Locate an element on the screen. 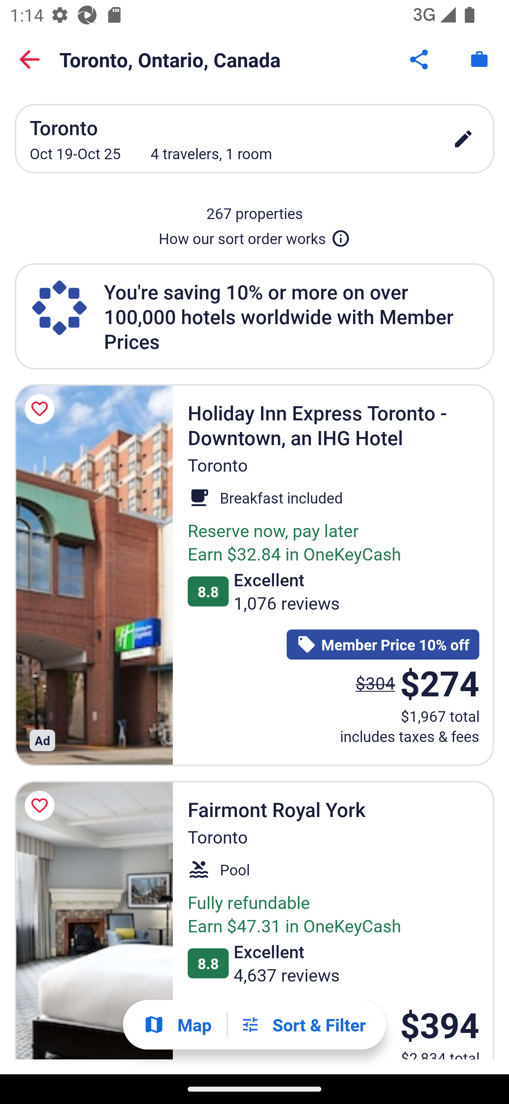  Back is located at coordinates (30, 59).